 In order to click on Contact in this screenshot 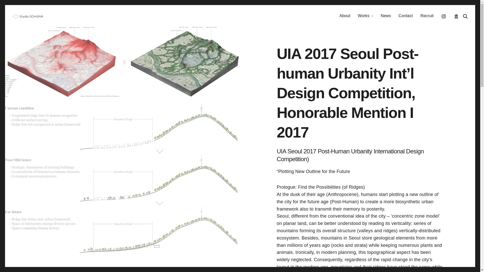, I will do `click(405, 16)`.